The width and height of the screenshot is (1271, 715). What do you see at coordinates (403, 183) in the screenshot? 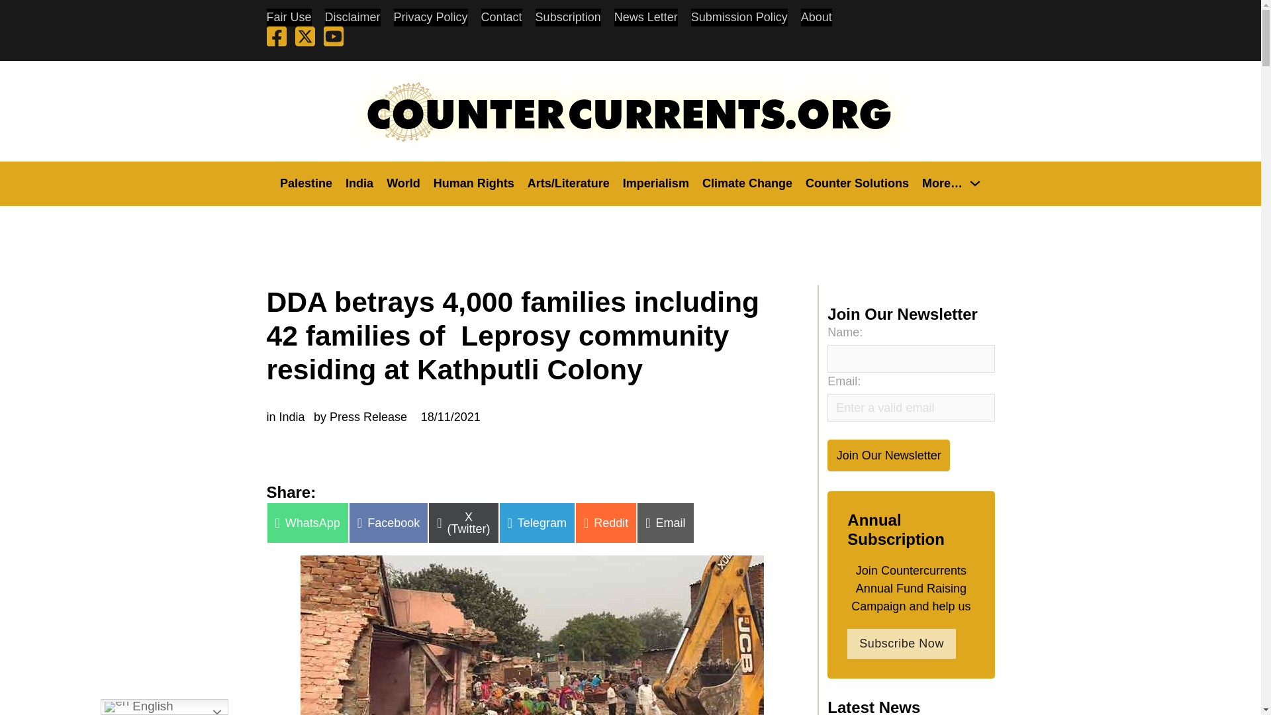
I see `World` at bounding box center [403, 183].